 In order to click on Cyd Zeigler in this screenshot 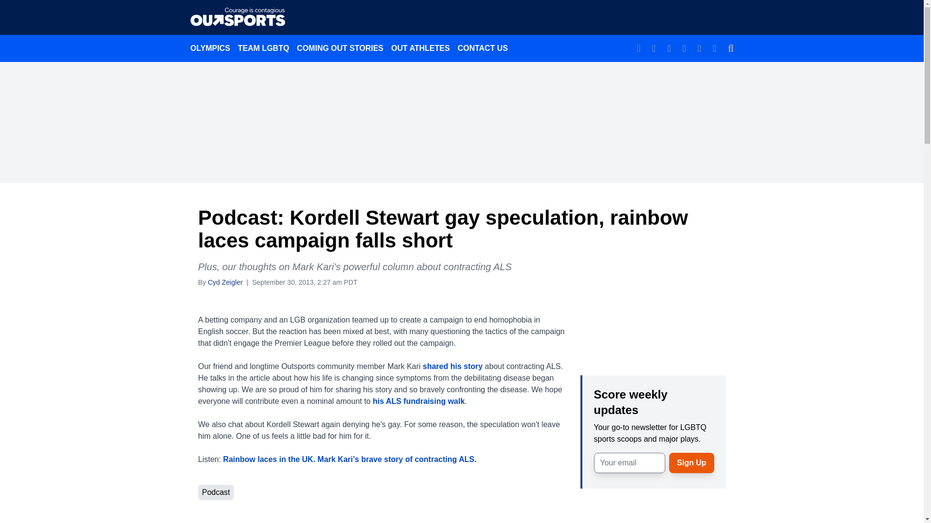, I will do `click(225, 281)`.